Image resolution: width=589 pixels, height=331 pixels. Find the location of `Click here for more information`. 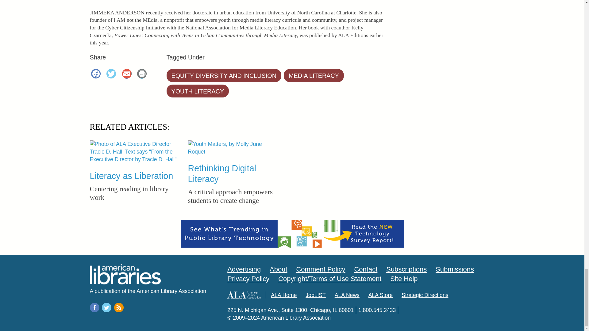

Click here for more information is located at coordinates (292, 234).